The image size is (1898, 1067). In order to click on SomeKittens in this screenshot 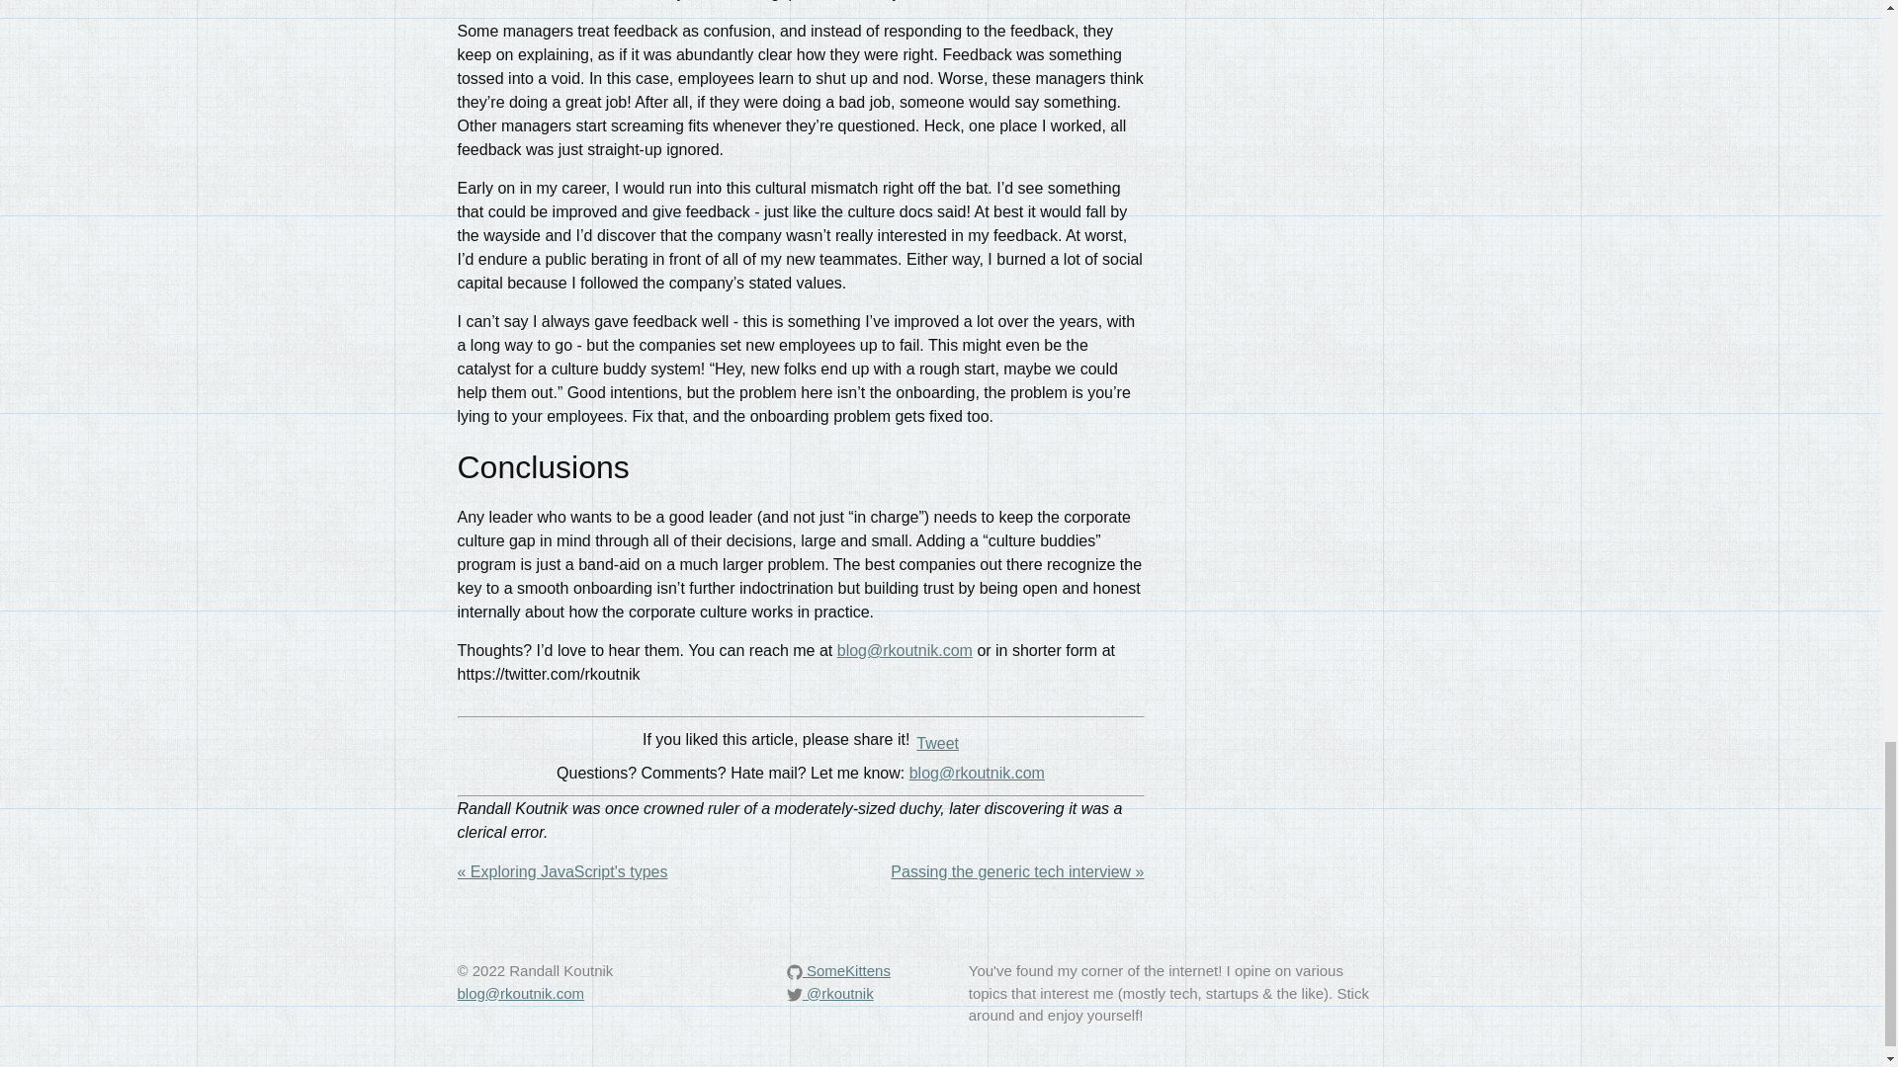, I will do `click(838, 970)`.